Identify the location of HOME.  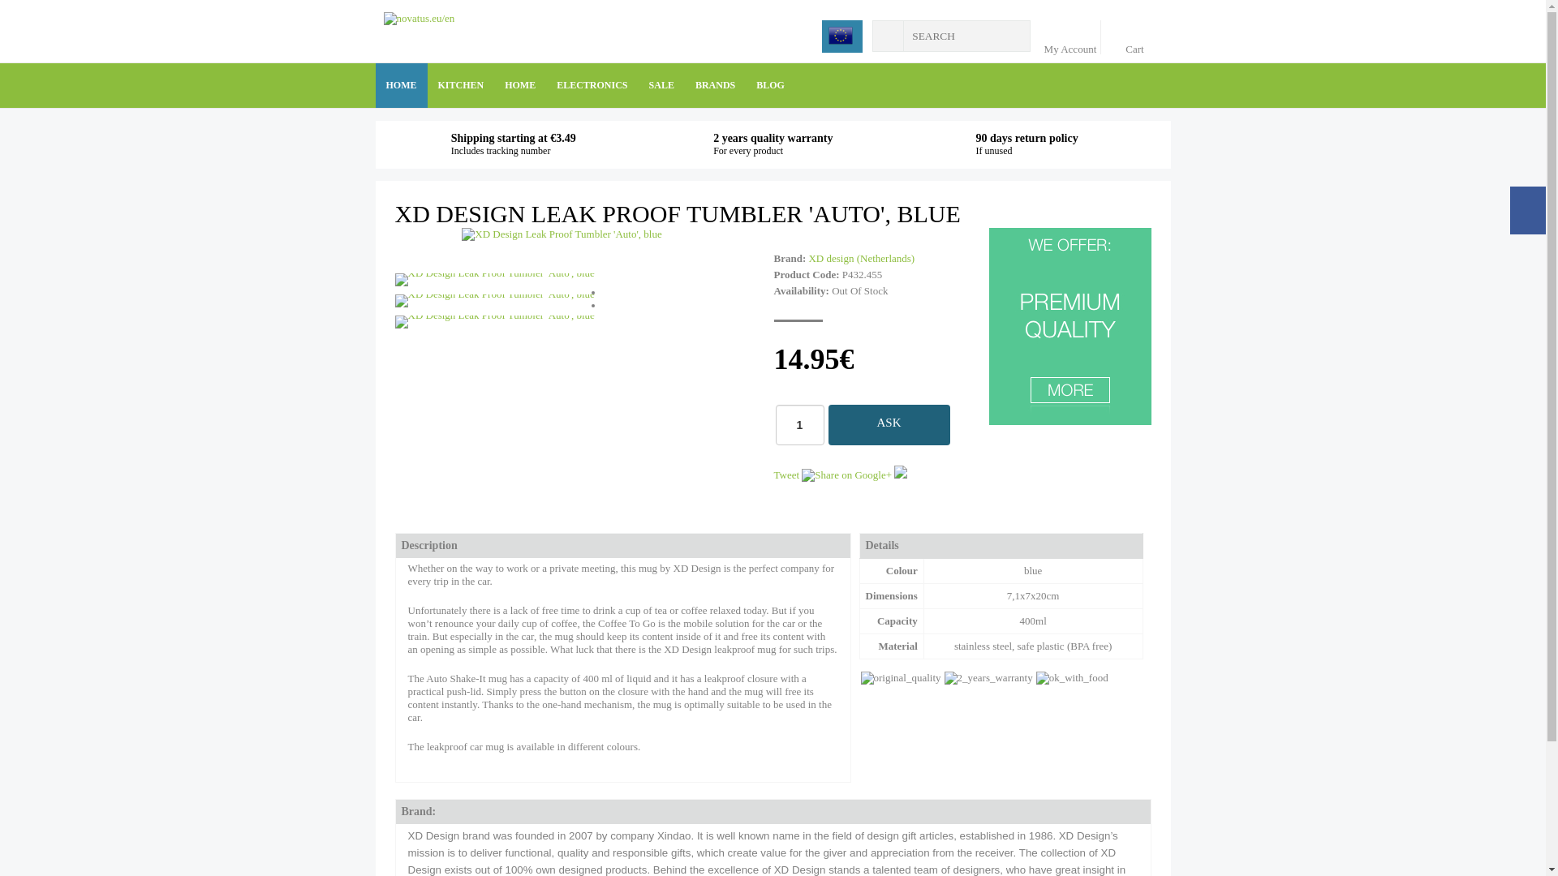
(401, 84).